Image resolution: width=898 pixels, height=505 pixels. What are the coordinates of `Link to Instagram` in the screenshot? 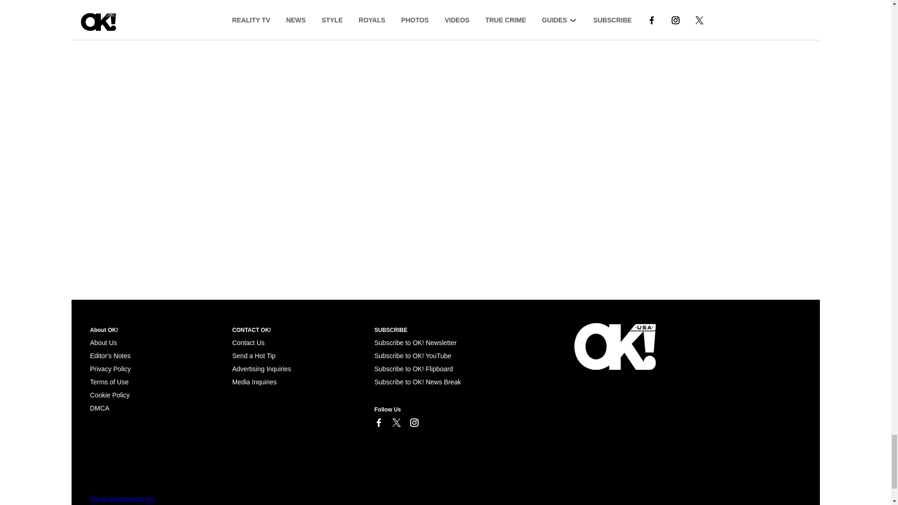 It's located at (413, 423).